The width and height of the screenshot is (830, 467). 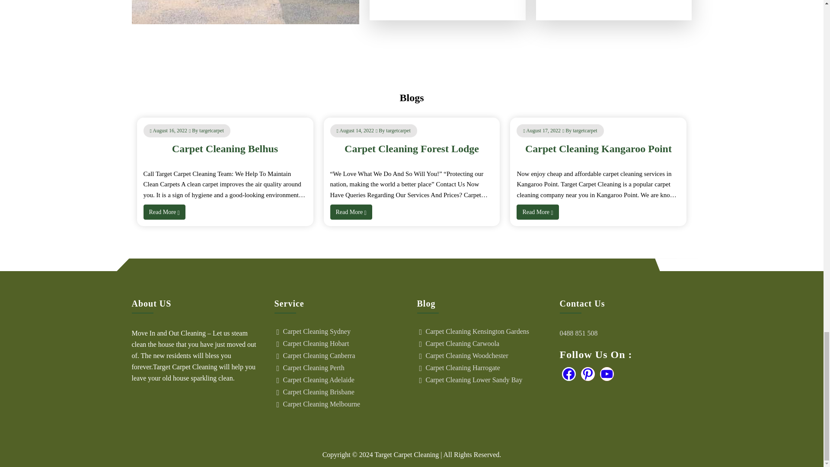 I want to click on Carpet Cleaning Forest Lodge, so click(x=412, y=149).